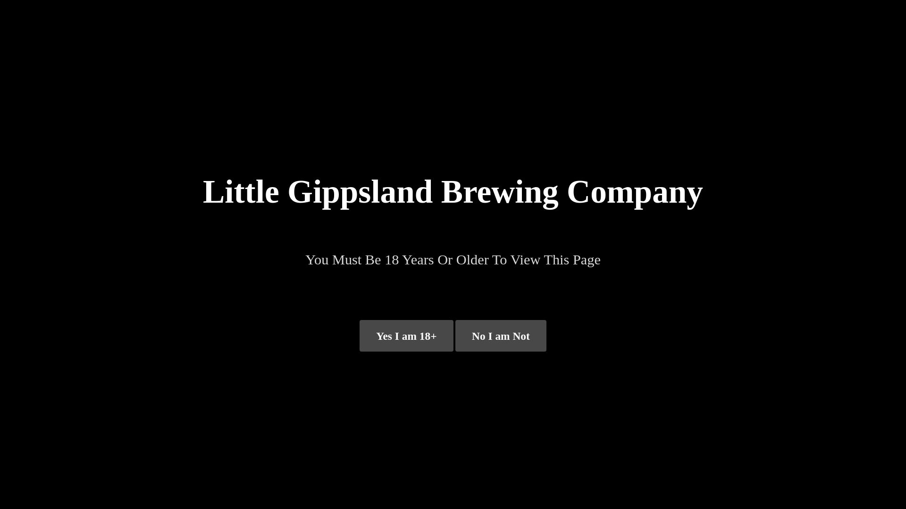 Image resolution: width=906 pixels, height=509 pixels. Describe the element at coordinates (407, 336) in the screenshot. I see `Yes I am 18+` at that location.